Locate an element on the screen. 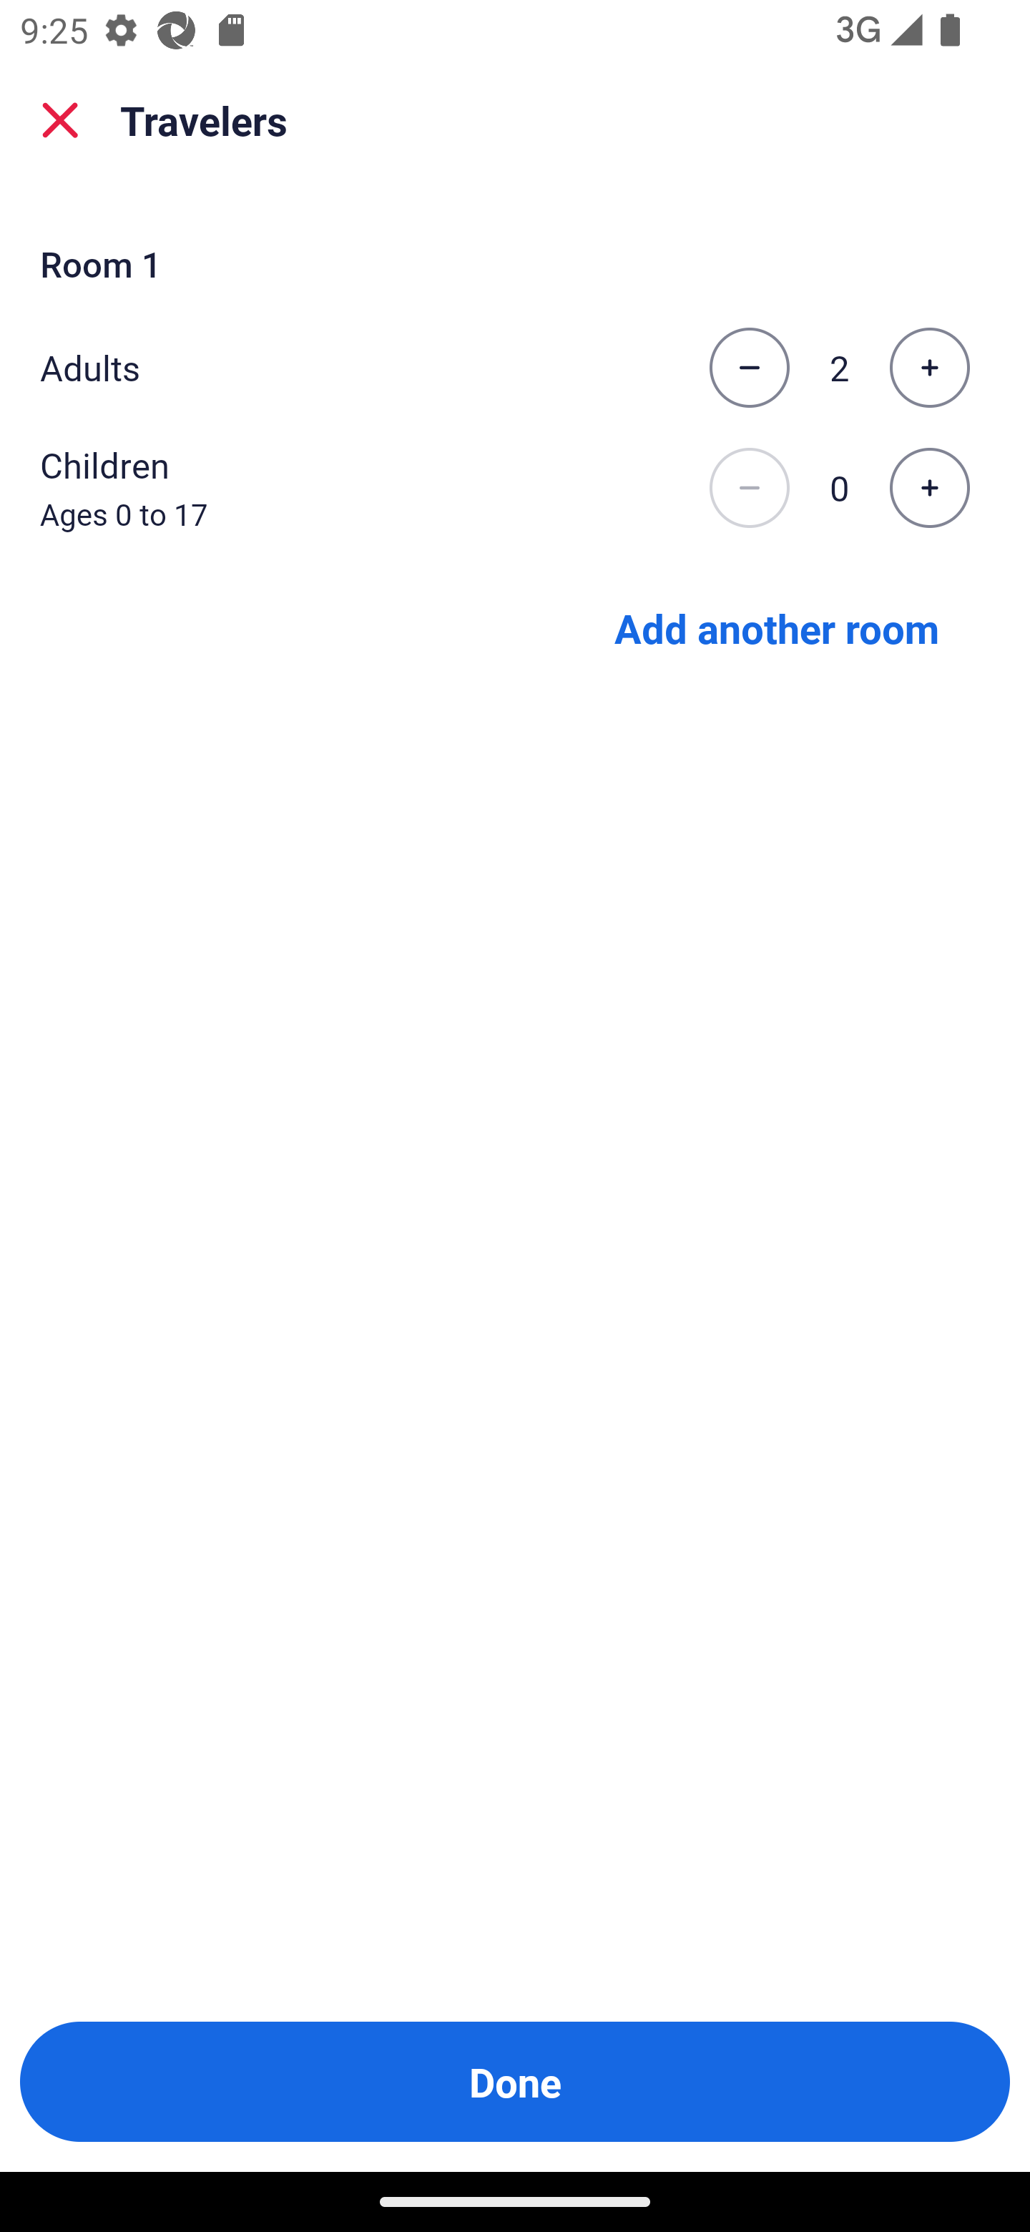  Decrease the number of children is located at coordinates (749, 489).